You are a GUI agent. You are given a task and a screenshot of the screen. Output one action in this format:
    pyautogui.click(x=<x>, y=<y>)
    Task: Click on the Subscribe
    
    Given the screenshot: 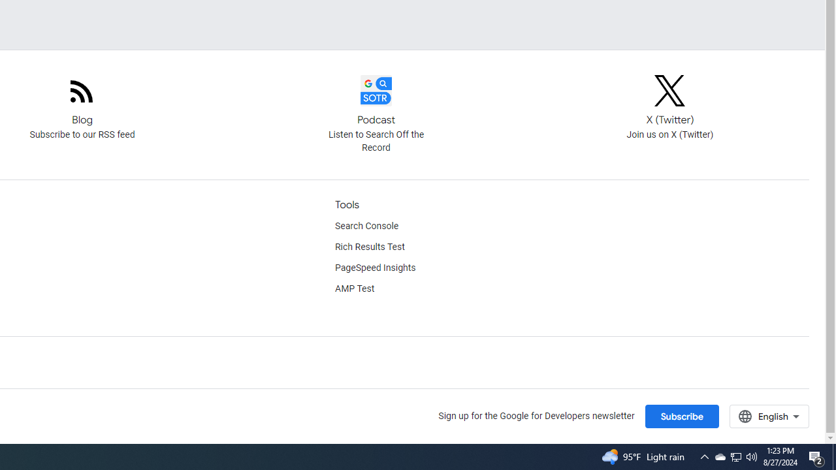 What is the action you would take?
    pyautogui.click(x=681, y=416)
    